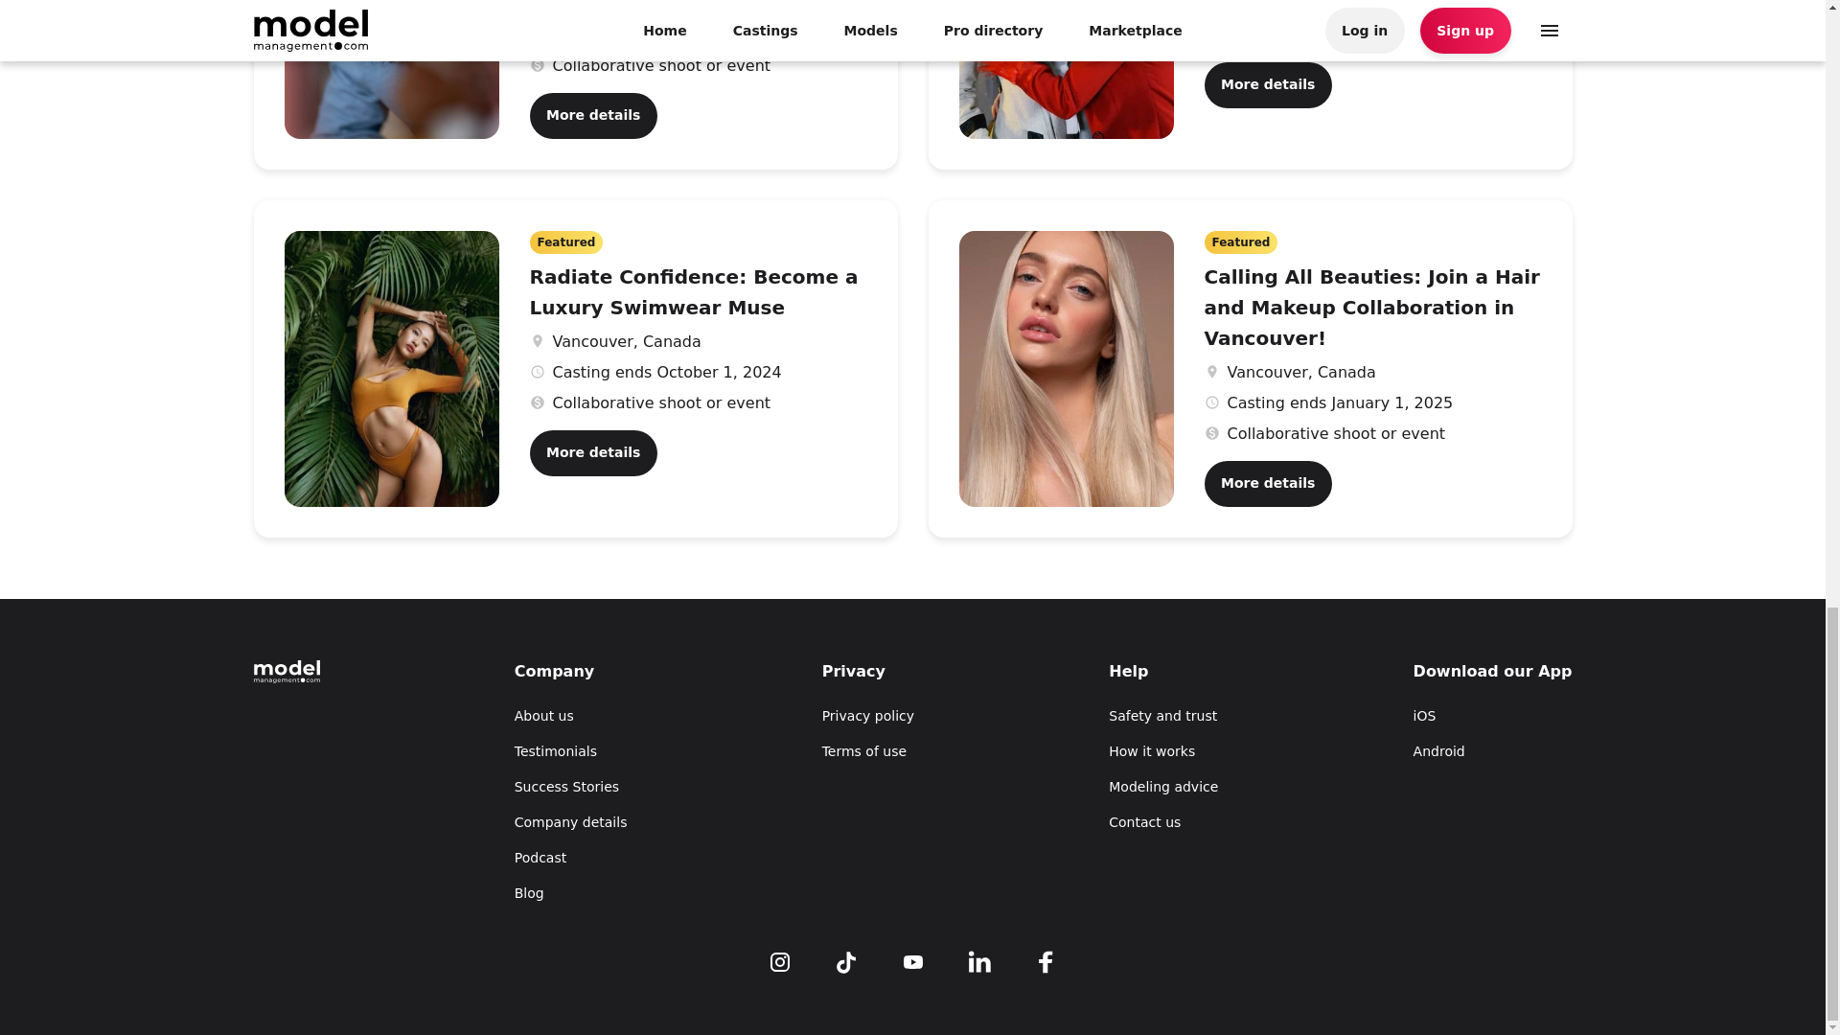  What do you see at coordinates (592, 115) in the screenshot?
I see `More details` at bounding box center [592, 115].